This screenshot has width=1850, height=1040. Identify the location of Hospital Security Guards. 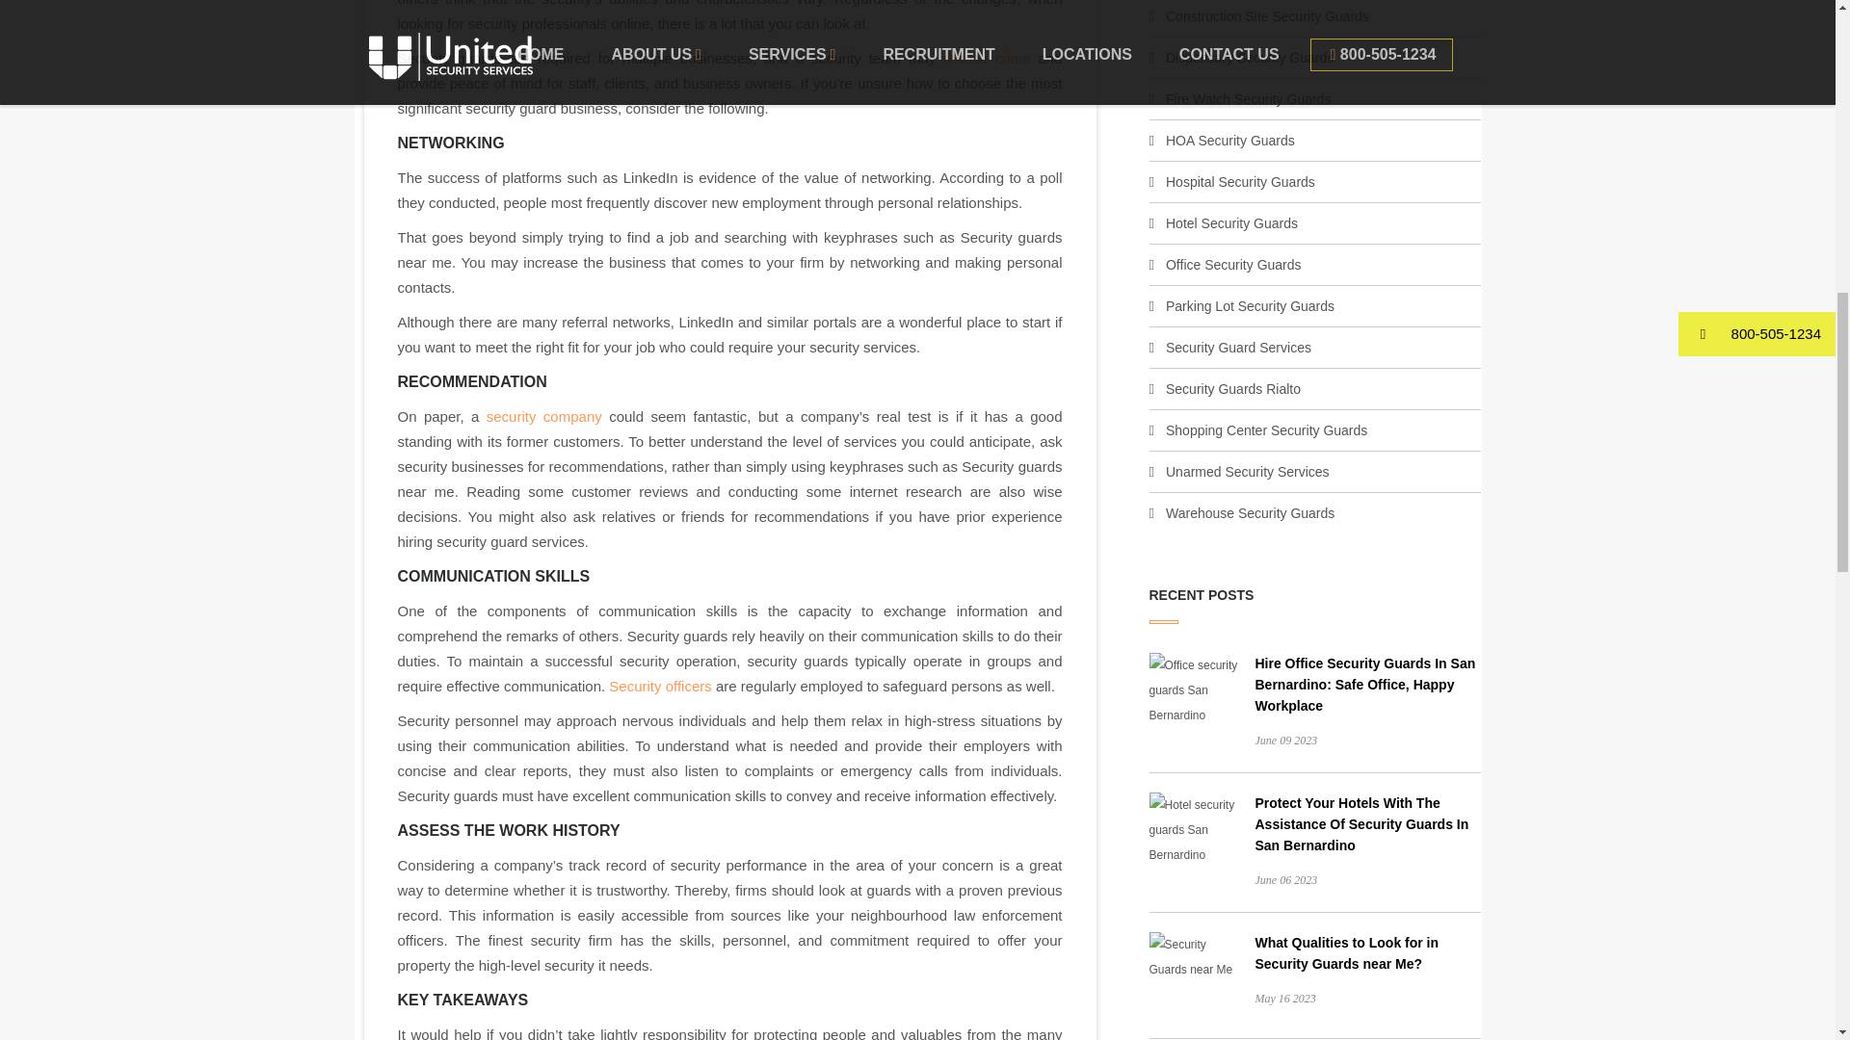
(1240, 181).